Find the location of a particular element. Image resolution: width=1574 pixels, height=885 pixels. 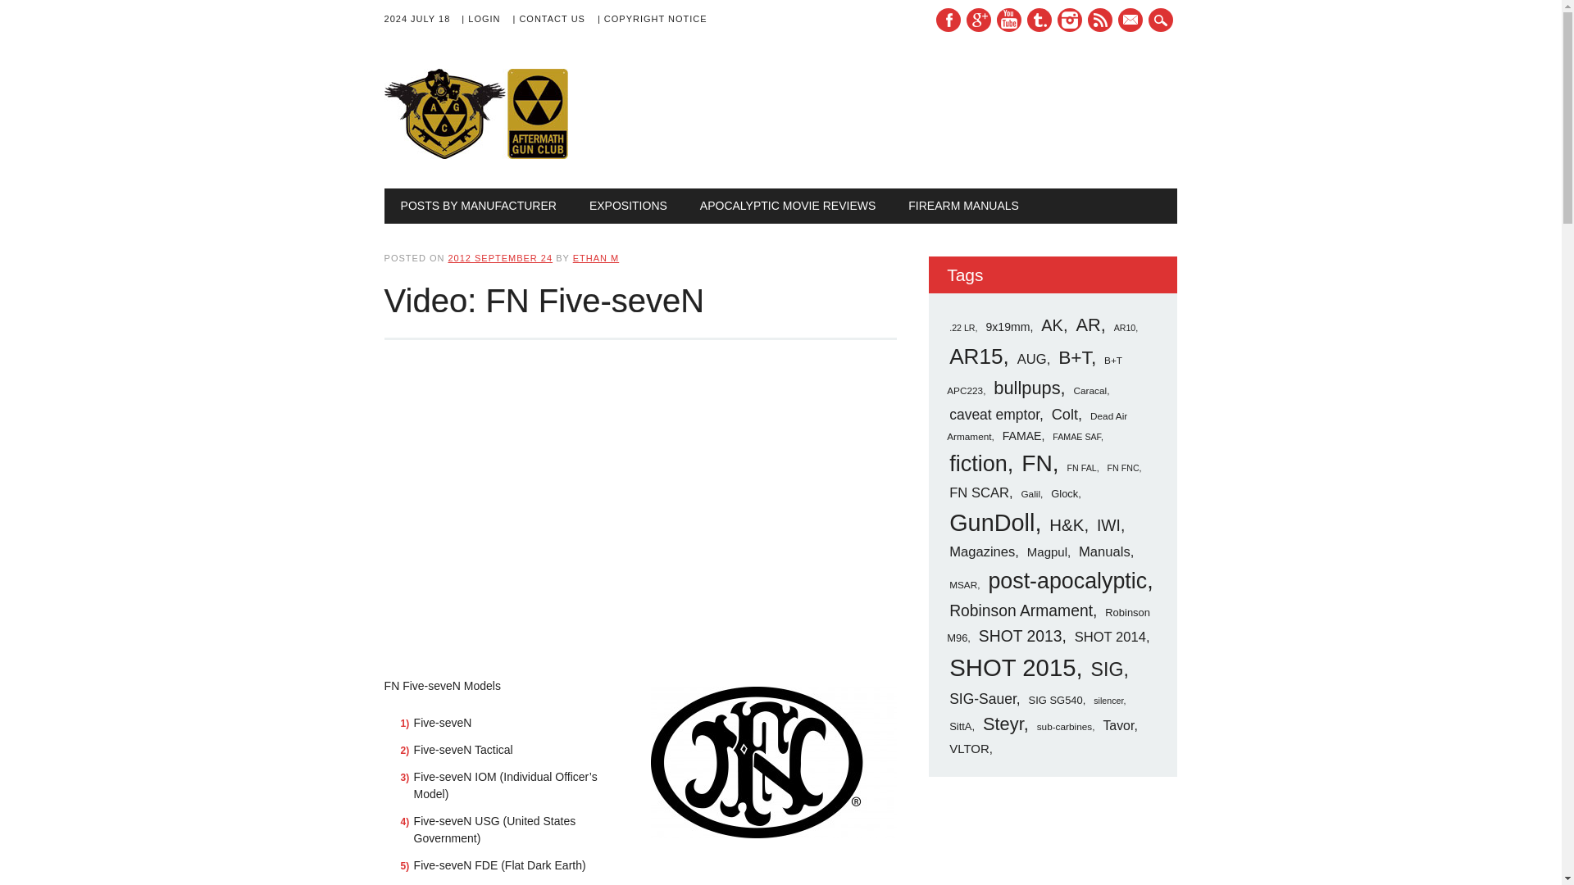

Instagram is located at coordinates (1070, 20).